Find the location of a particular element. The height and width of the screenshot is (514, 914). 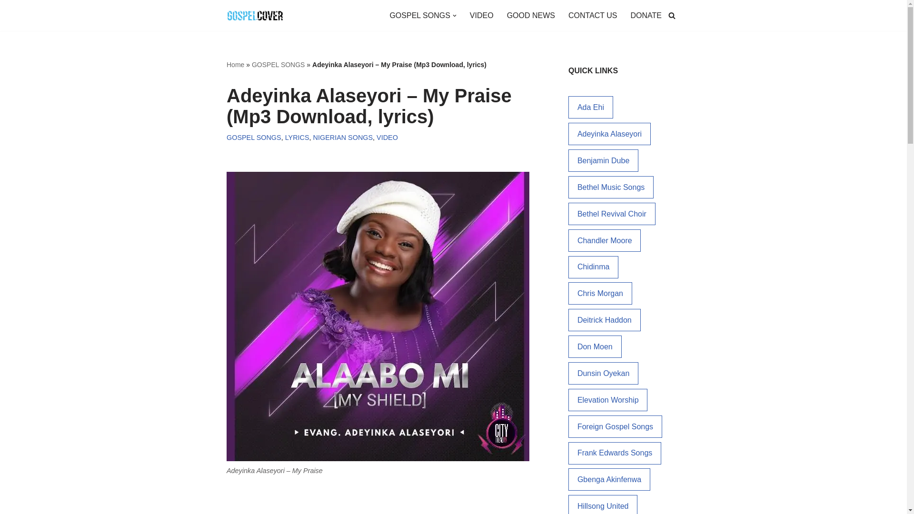

CONTACT US is located at coordinates (593, 15).